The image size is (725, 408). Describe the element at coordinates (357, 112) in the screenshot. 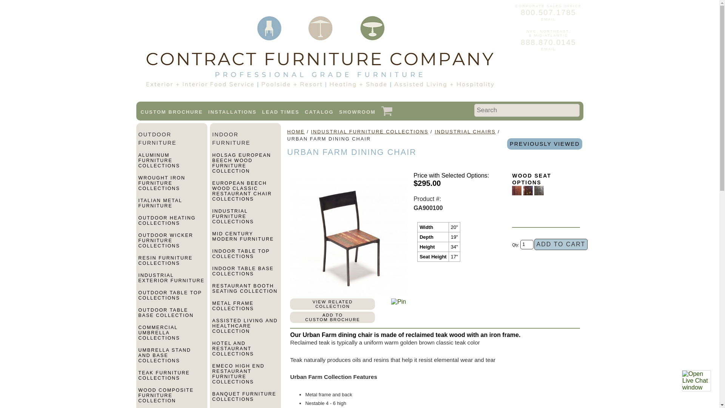

I see `Find a showroom` at that location.